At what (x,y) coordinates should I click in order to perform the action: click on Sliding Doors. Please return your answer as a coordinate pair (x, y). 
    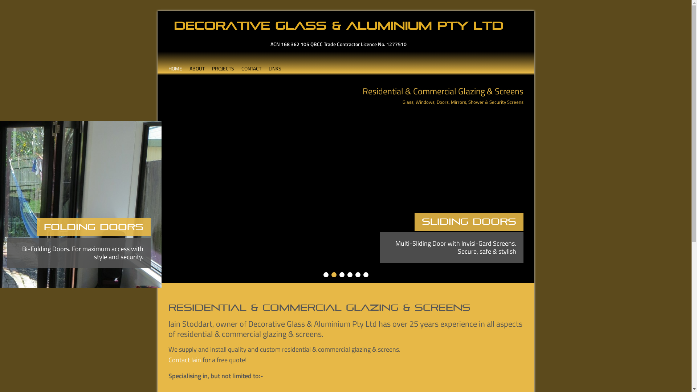
    Looking at the image, I should click on (346, 120).